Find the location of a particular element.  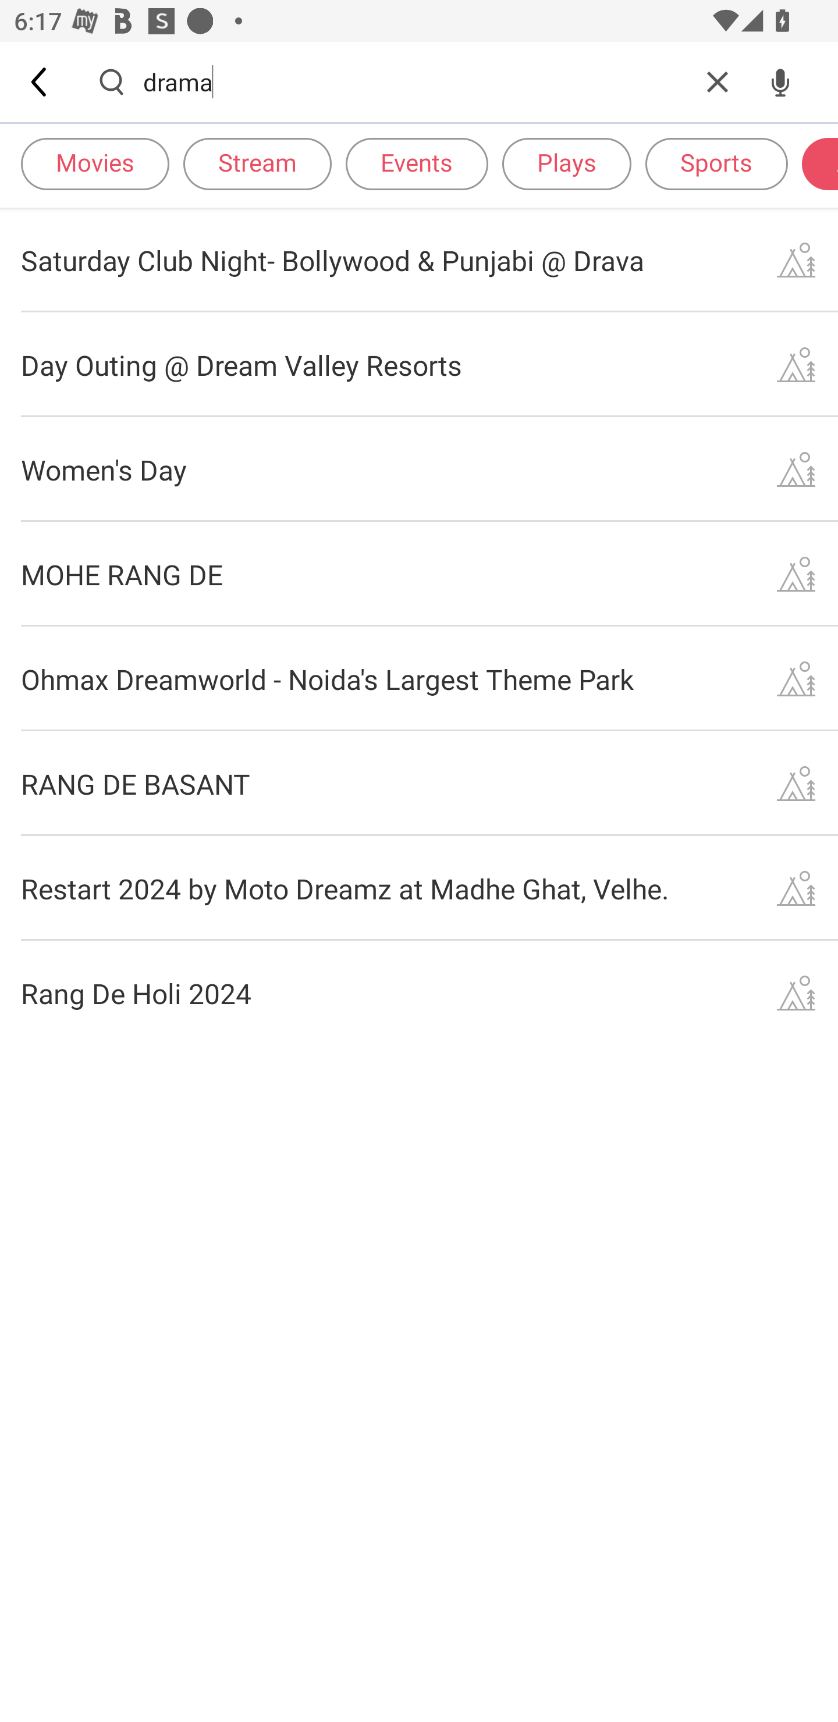

Saturday Club Night- Bollywood & Punjabi @ Drava is located at coordinates (419, 259).